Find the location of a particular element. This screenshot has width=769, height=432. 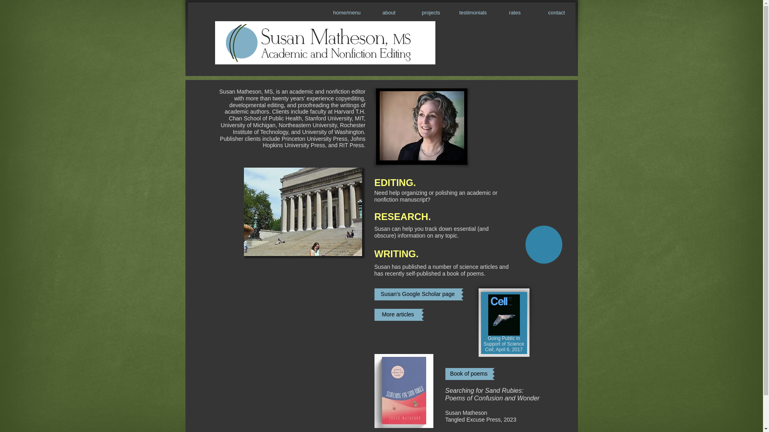

Cell, April 6, 2017 is located at coordinates (504, 350).